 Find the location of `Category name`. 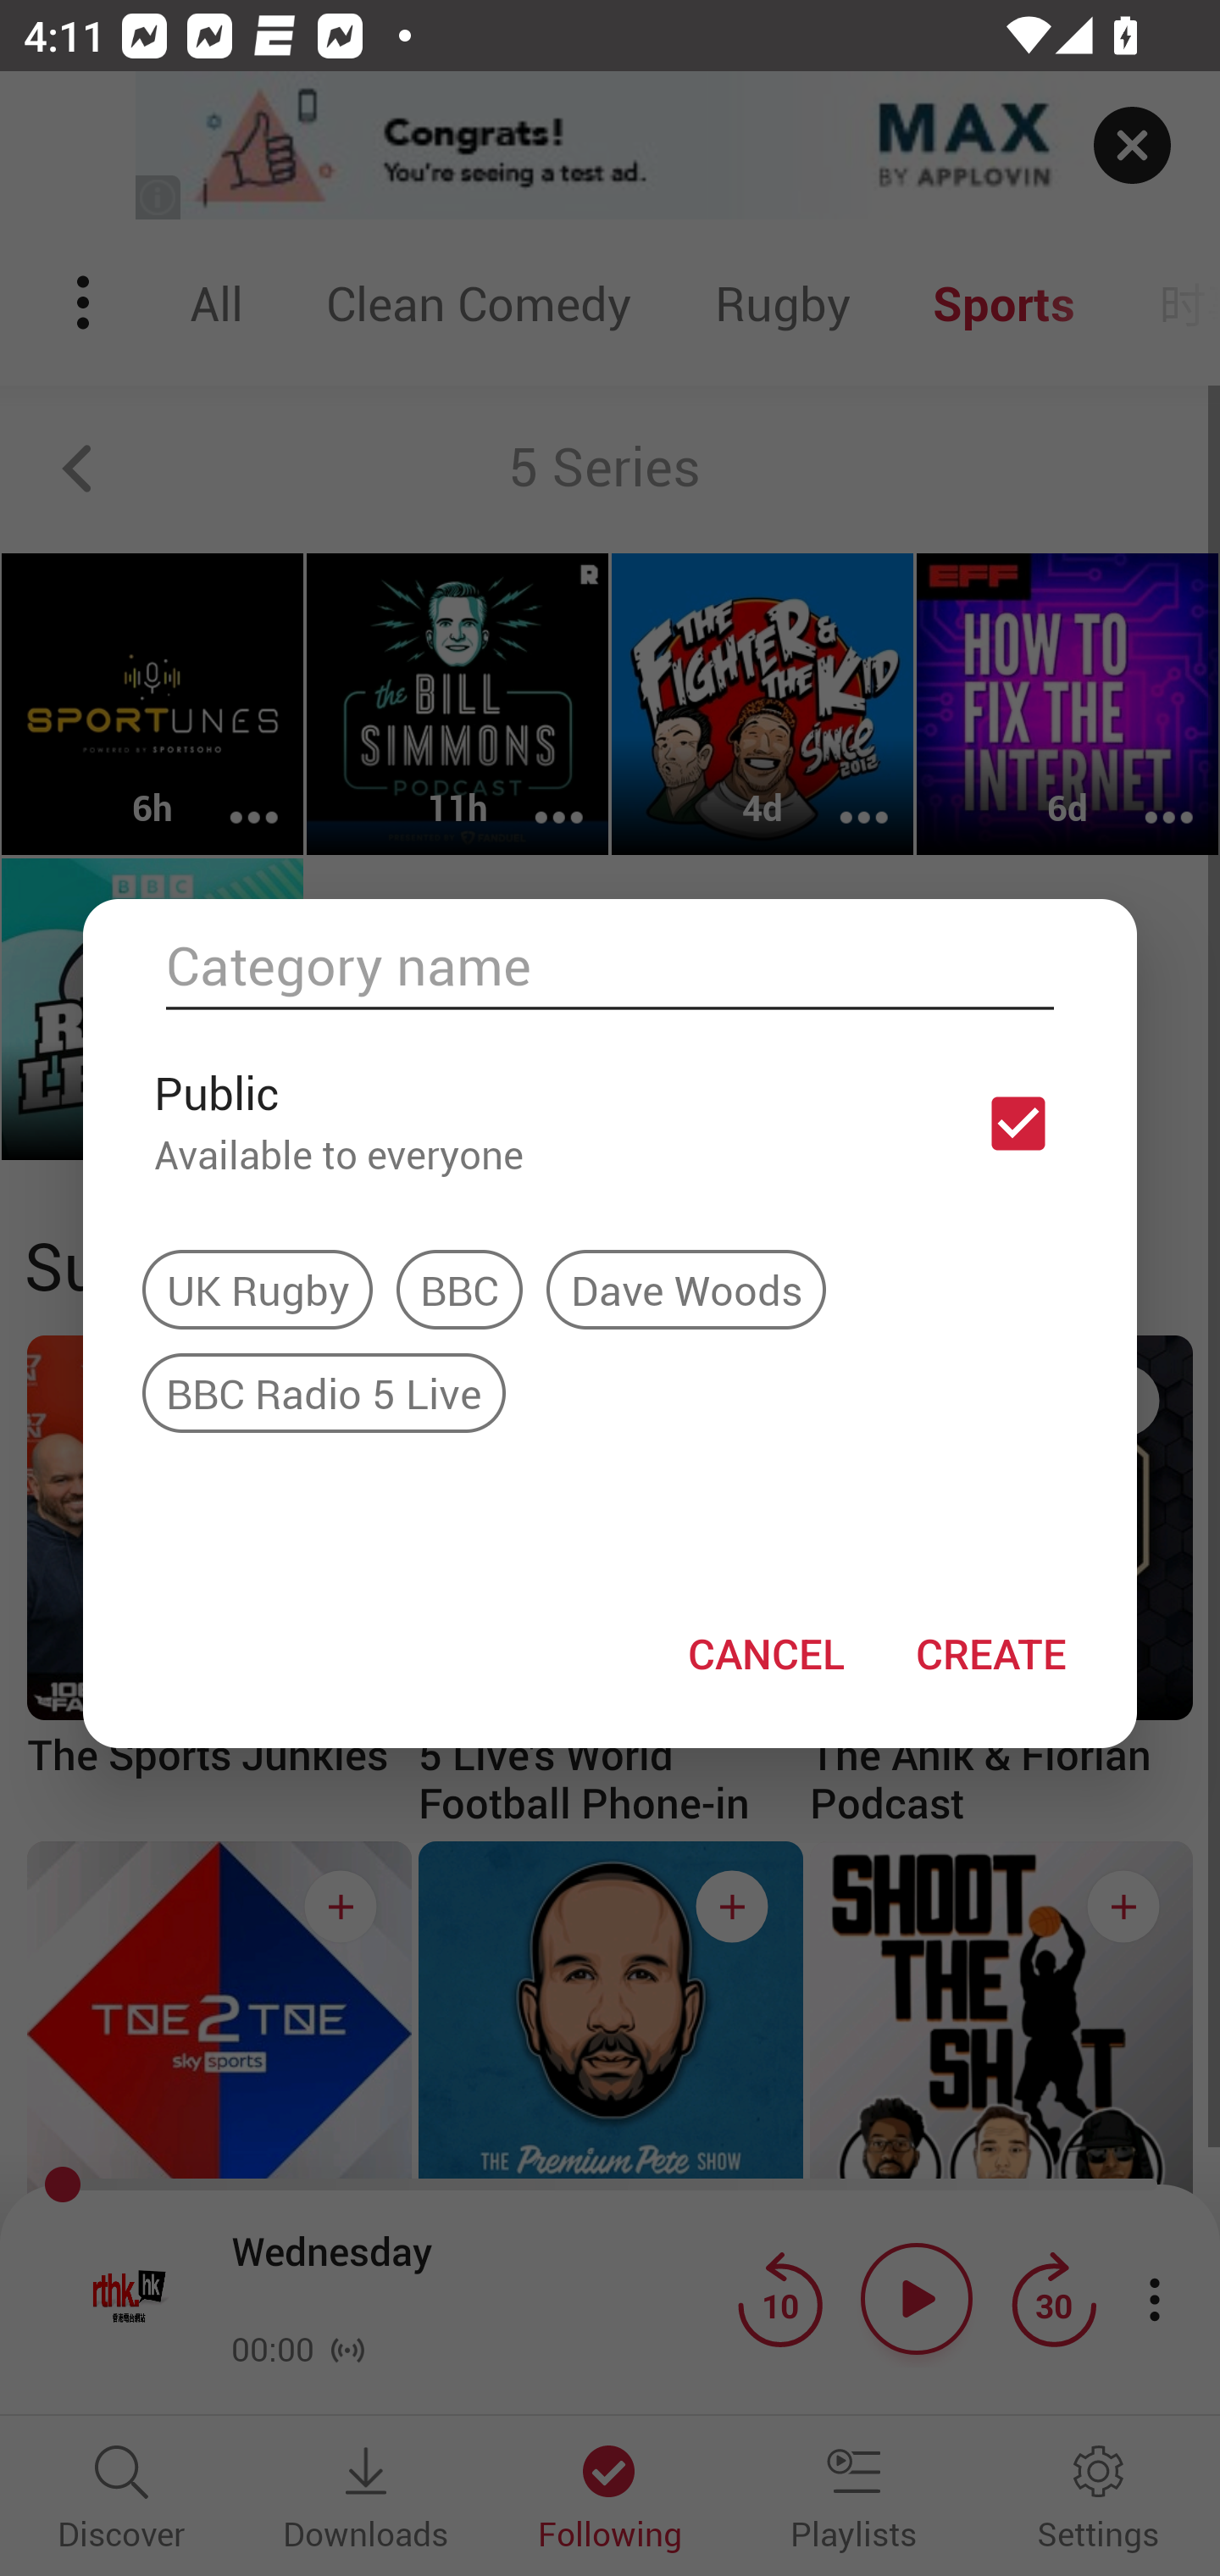

Category name is located at coordinates (610, 966).